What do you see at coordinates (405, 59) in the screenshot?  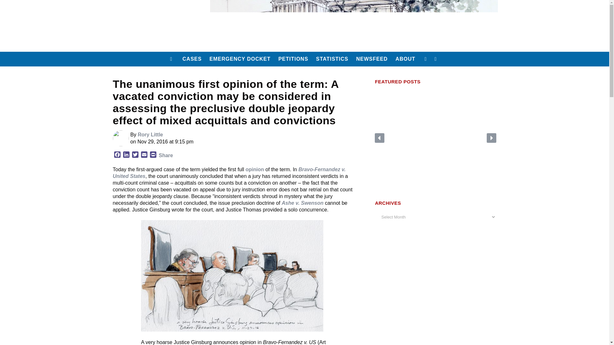 I see `ABOUT` at bounding box center [405, 59].